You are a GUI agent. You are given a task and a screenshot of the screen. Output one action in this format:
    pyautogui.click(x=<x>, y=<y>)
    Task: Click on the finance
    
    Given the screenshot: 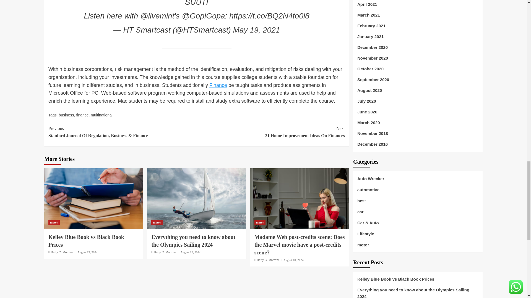 What is the action you would take?
    pyautogui.click(x=82, y=115)
    